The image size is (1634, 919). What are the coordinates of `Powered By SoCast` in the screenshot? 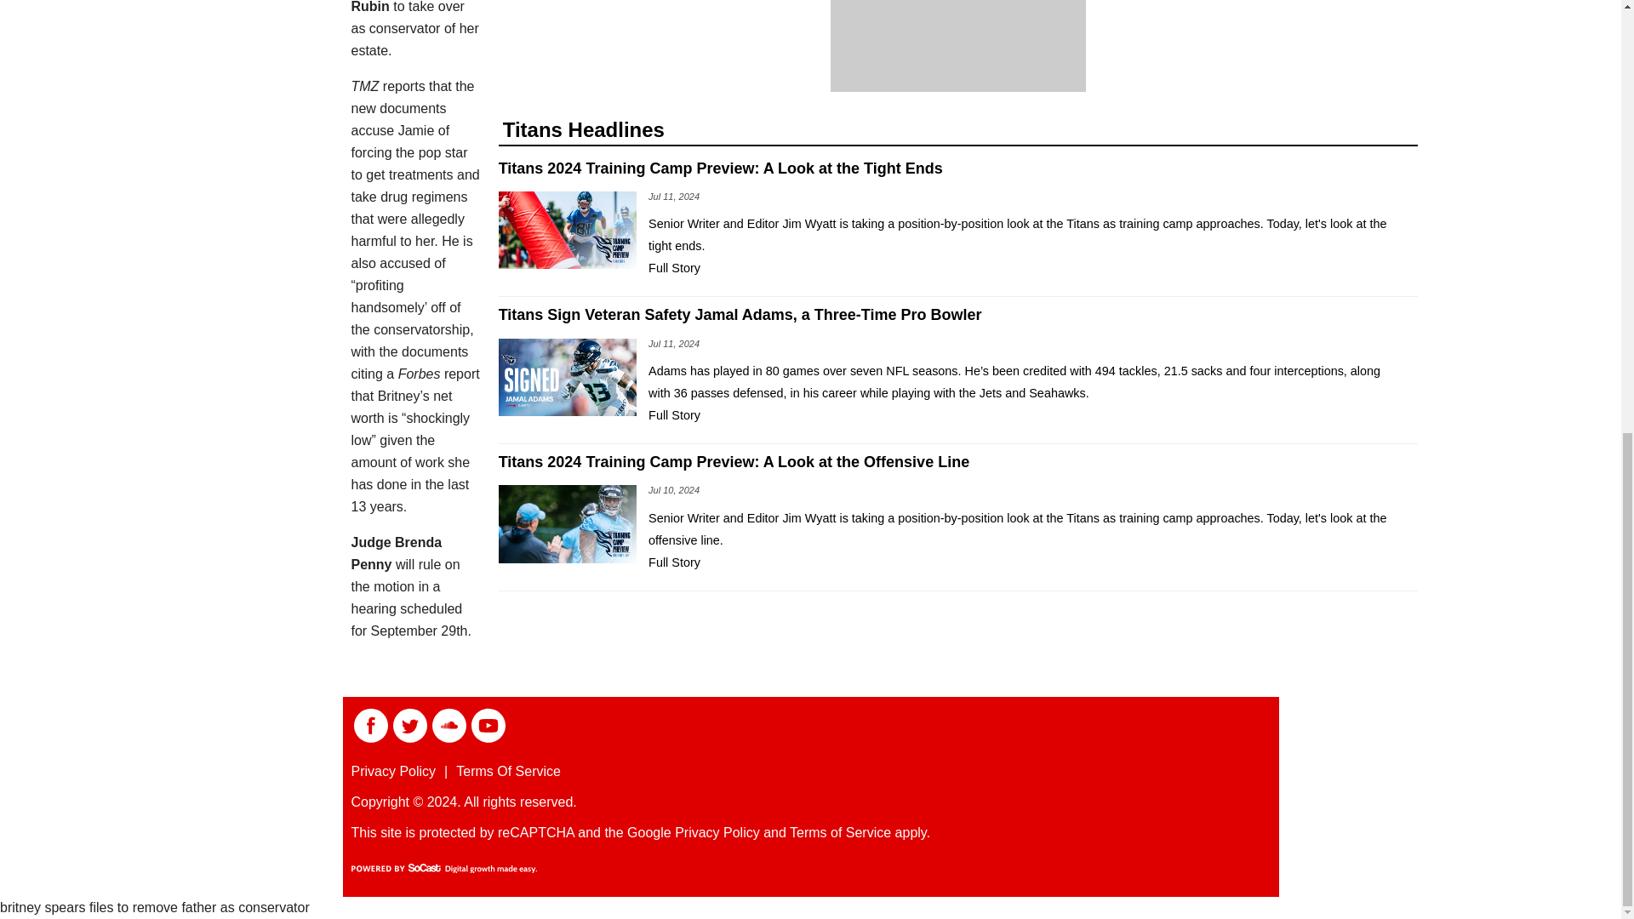 It's located at (443, 869).